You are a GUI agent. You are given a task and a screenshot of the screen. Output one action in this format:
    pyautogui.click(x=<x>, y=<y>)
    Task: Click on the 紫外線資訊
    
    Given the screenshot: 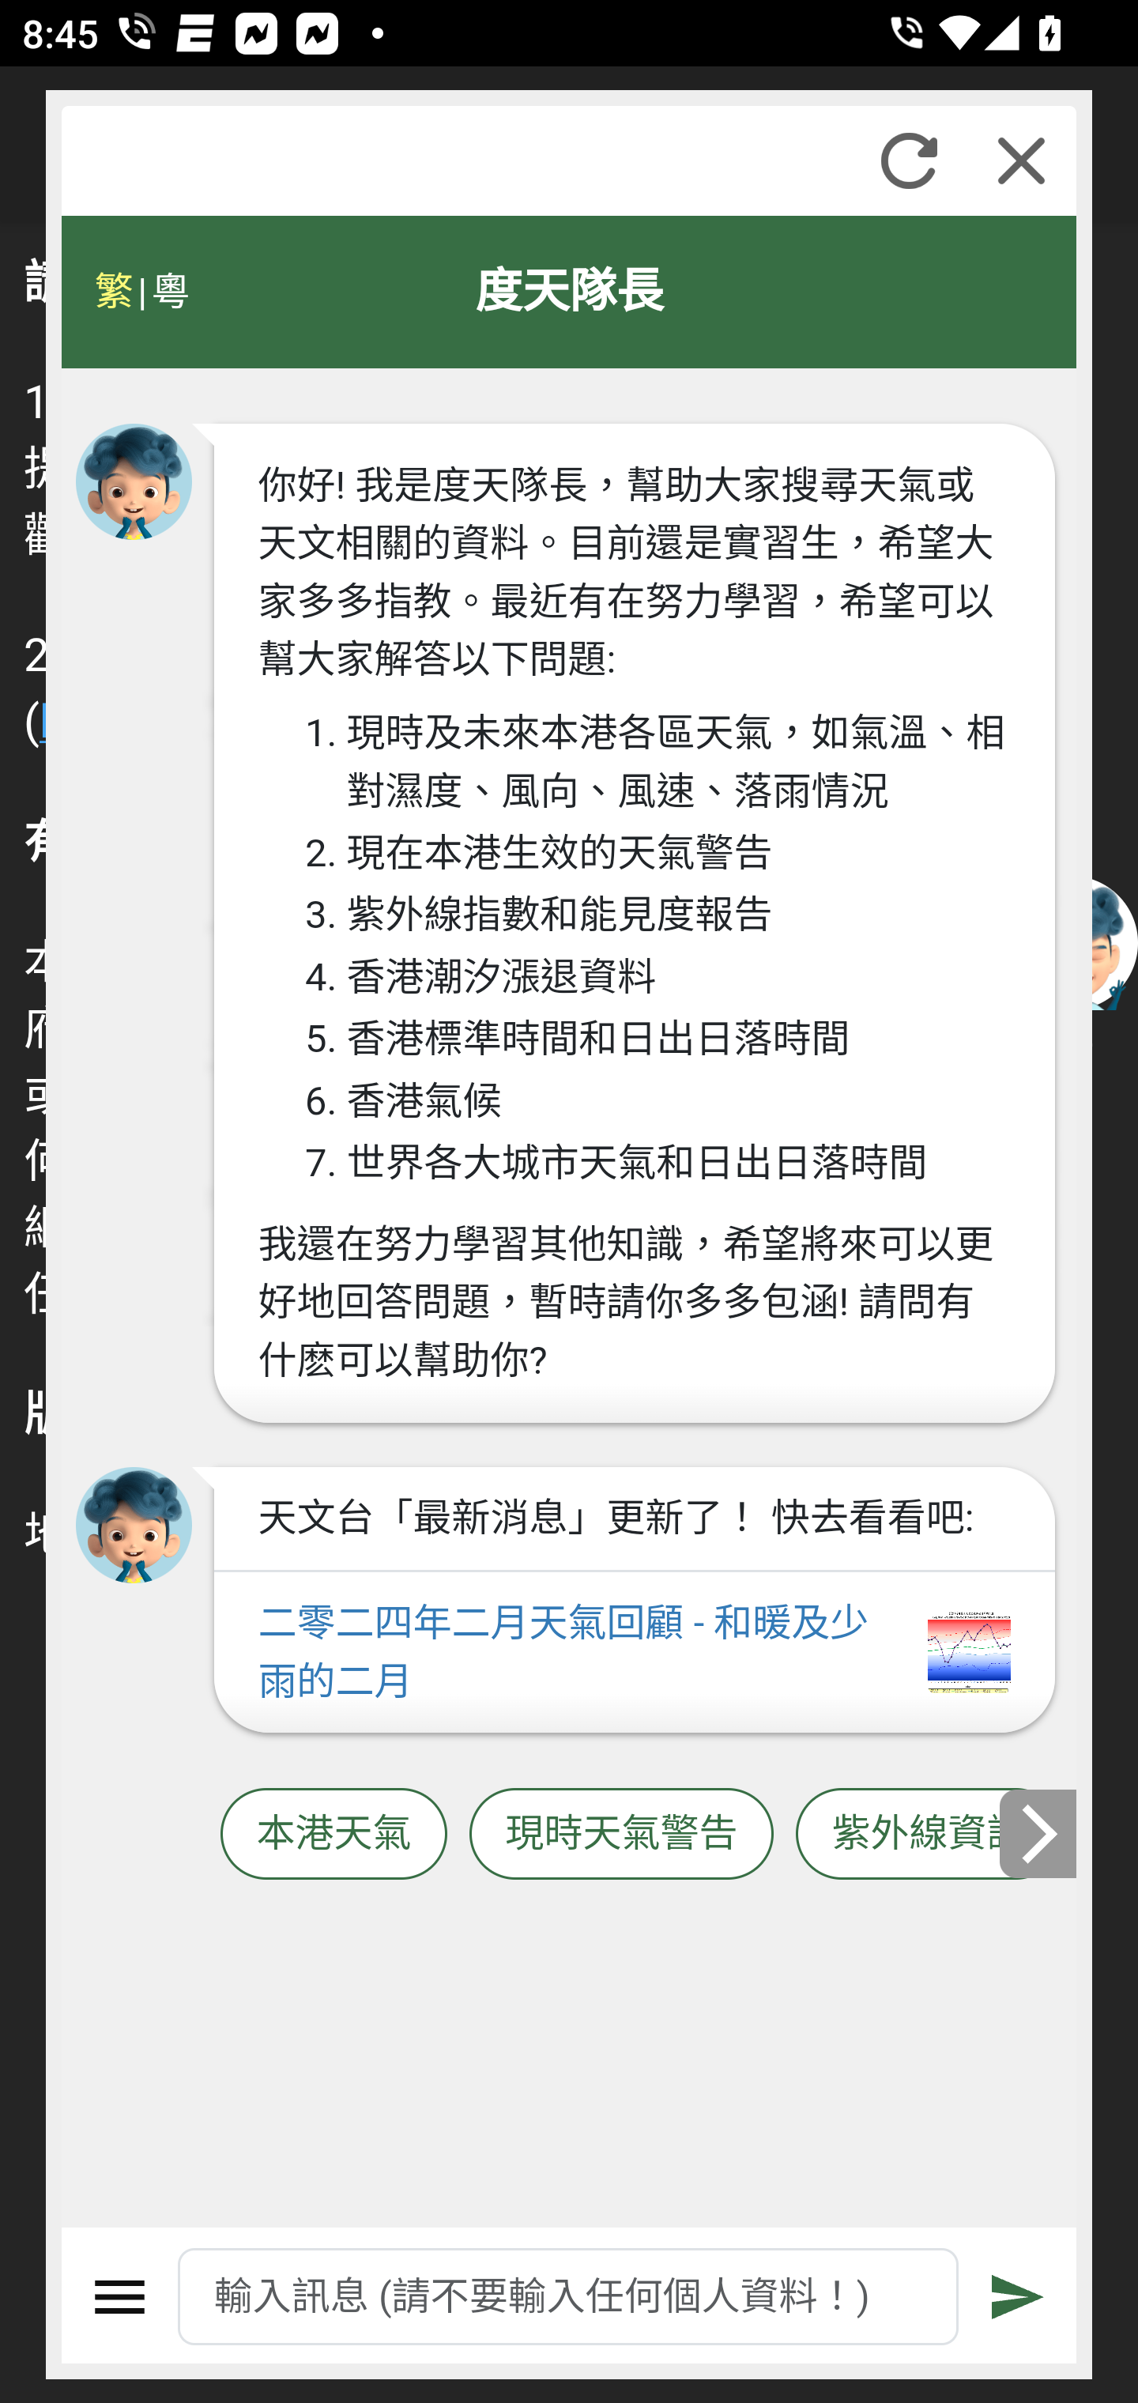 What is the action you would take?
    pyautogui.click(x=928, y=1834)
    